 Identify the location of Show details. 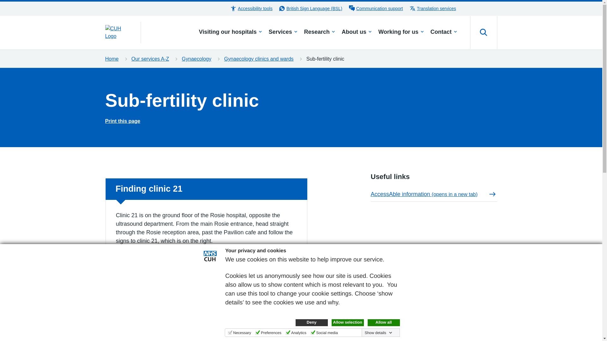
(378, 333).